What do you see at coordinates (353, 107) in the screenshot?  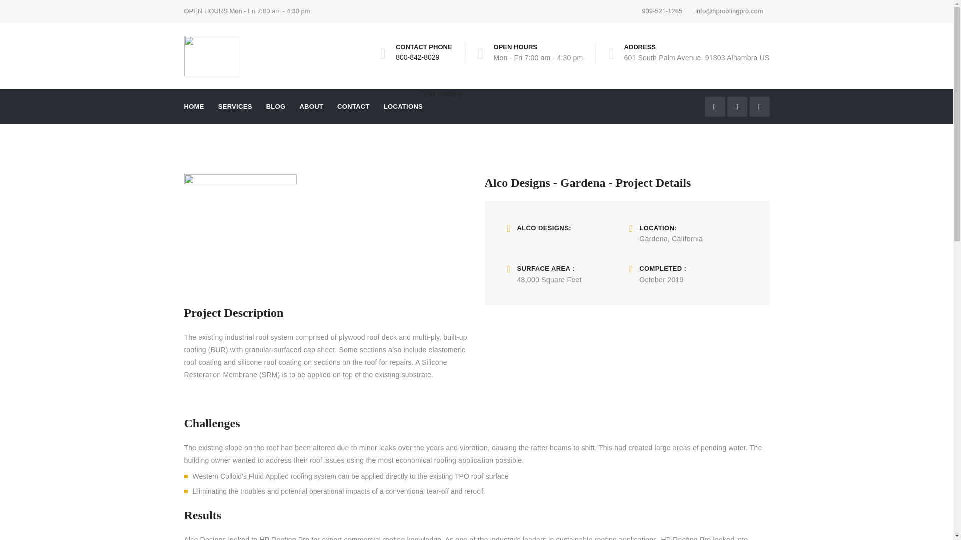 I see `CONTACT` at bounding box center [353, 107].